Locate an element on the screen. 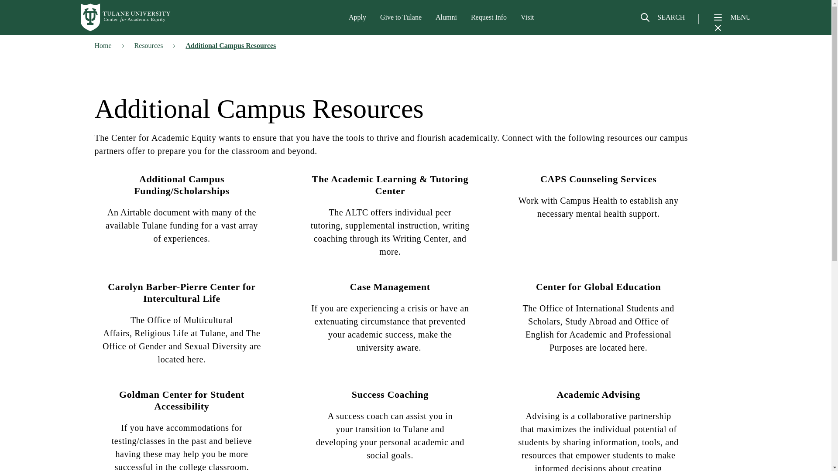 This screenshot has height=471, width=838. Apply is located at coordinates (357, 17).